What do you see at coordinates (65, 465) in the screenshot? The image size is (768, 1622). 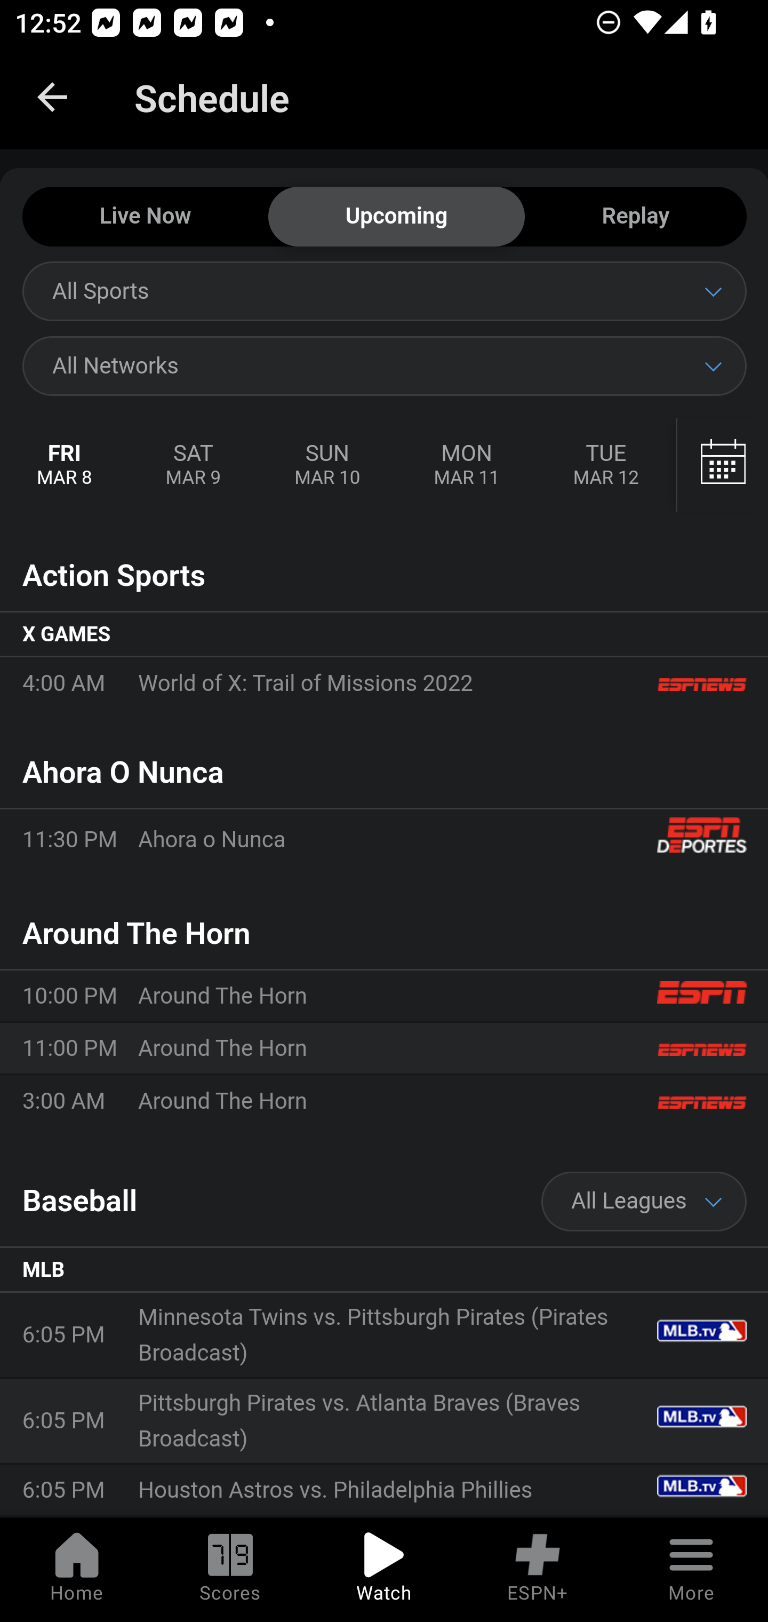 I see `FRI MAR 8` at bounding box center [65, 465].